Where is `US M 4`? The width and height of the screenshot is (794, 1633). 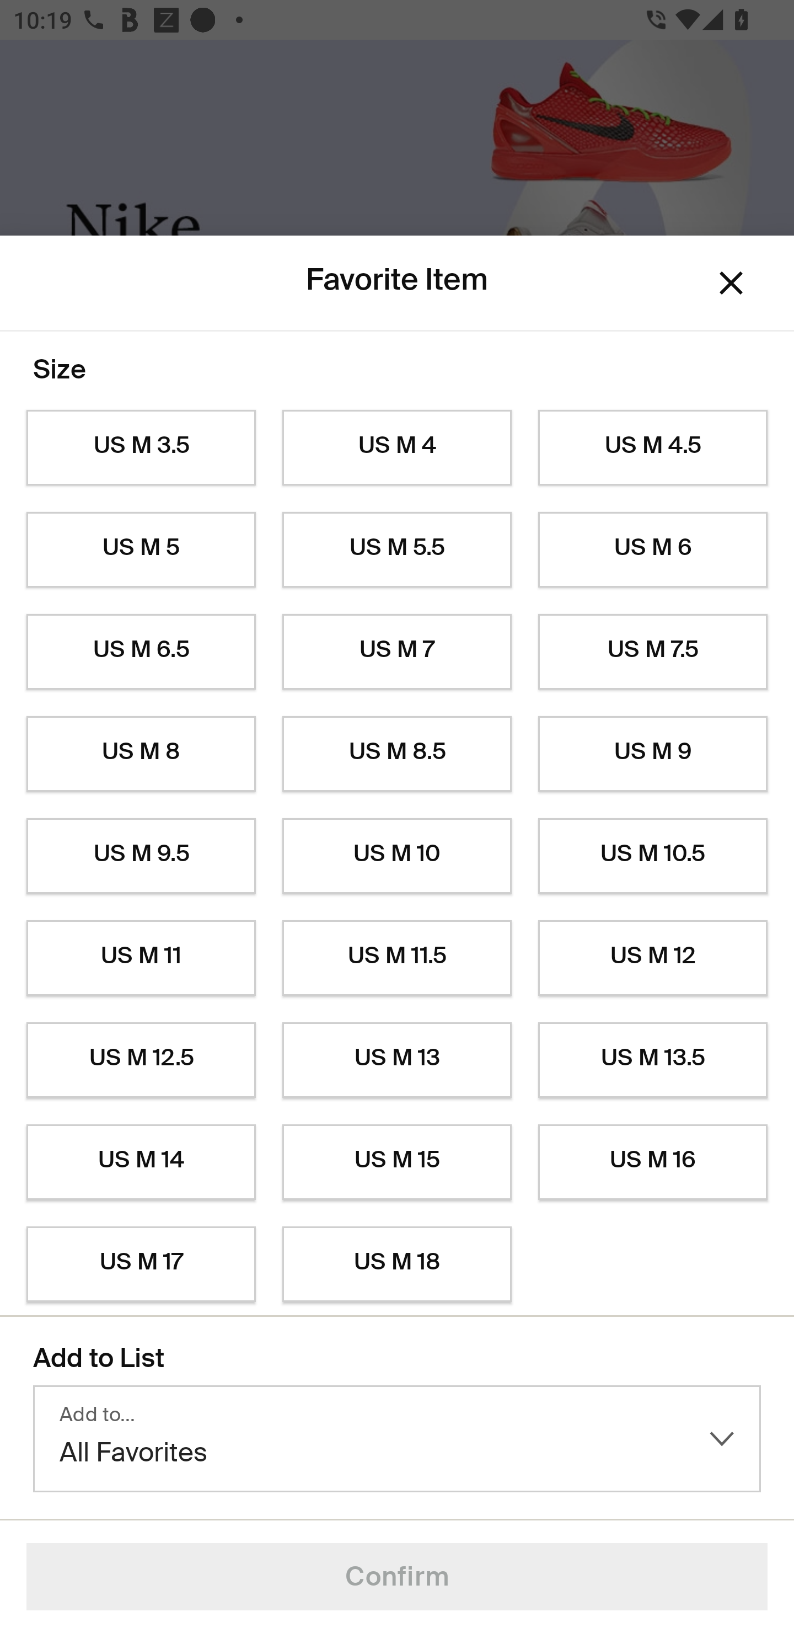
US M 4 is located at coordinates (397, 448).